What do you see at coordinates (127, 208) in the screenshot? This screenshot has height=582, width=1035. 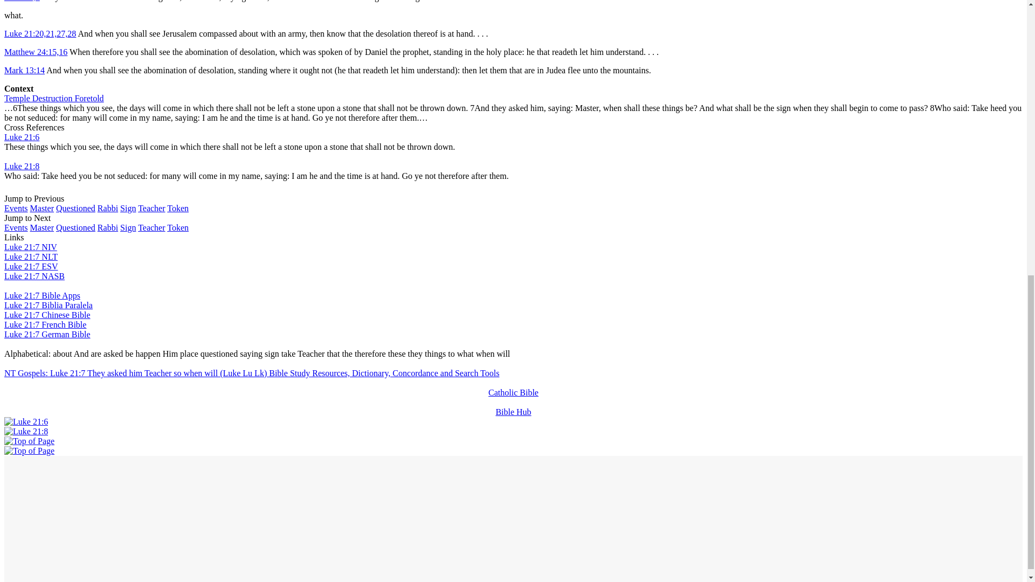 I see `Sign` at bounding box center [127, 208].